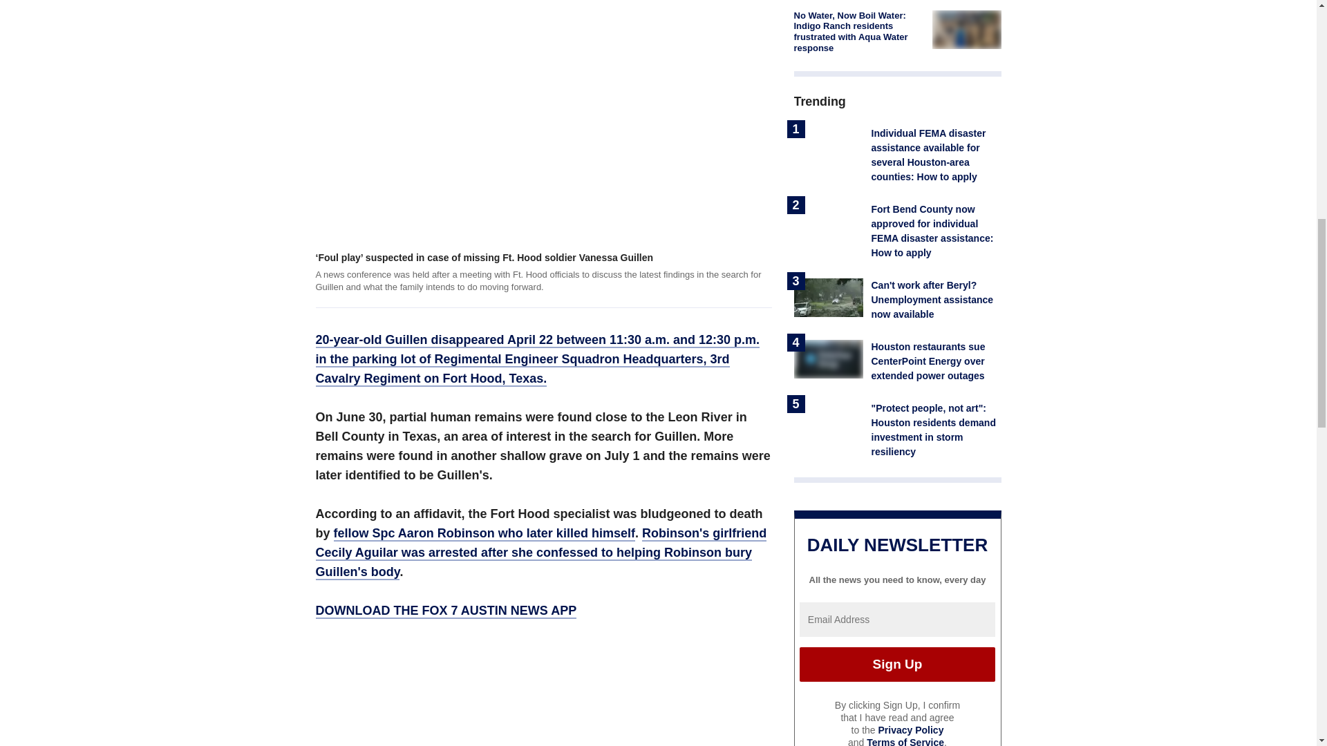 The image size is (1327, 746). I want to click on Sign Up, so click(897, 664).